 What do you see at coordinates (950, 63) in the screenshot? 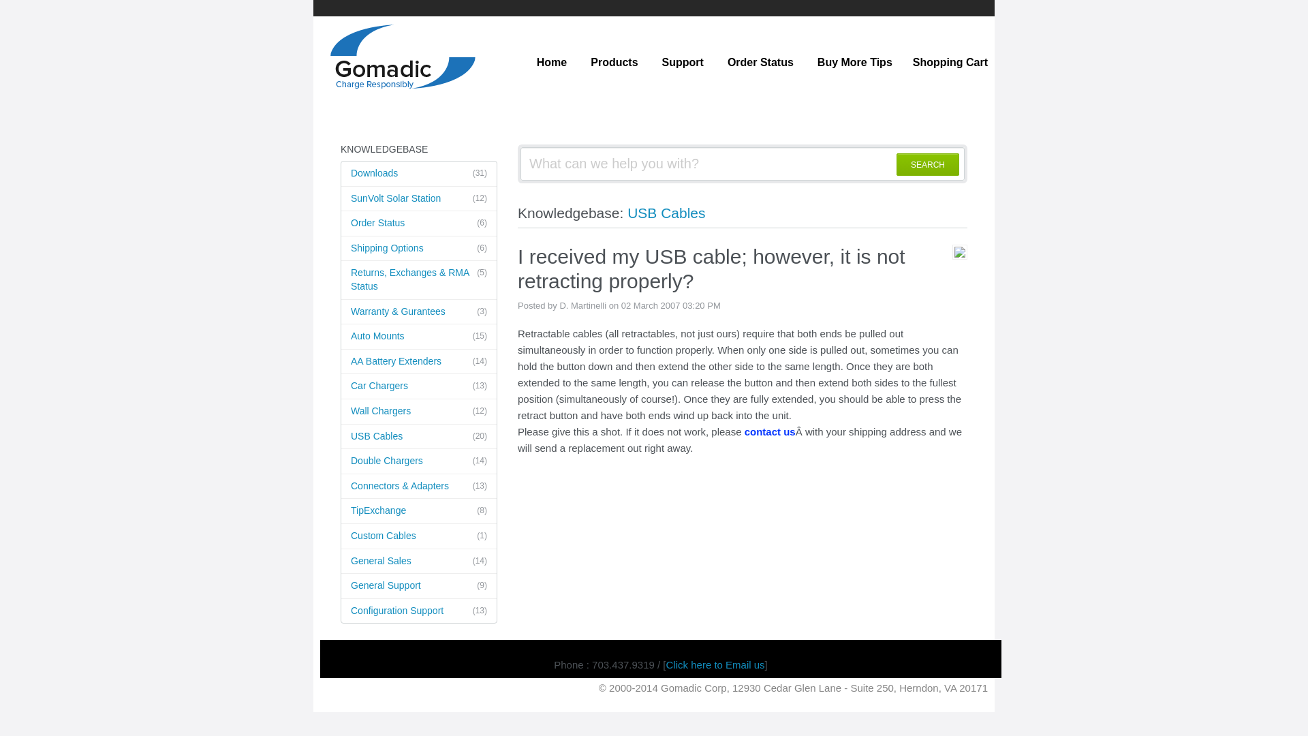
I see `Shopping Cart` at bounding box center [950, 63].